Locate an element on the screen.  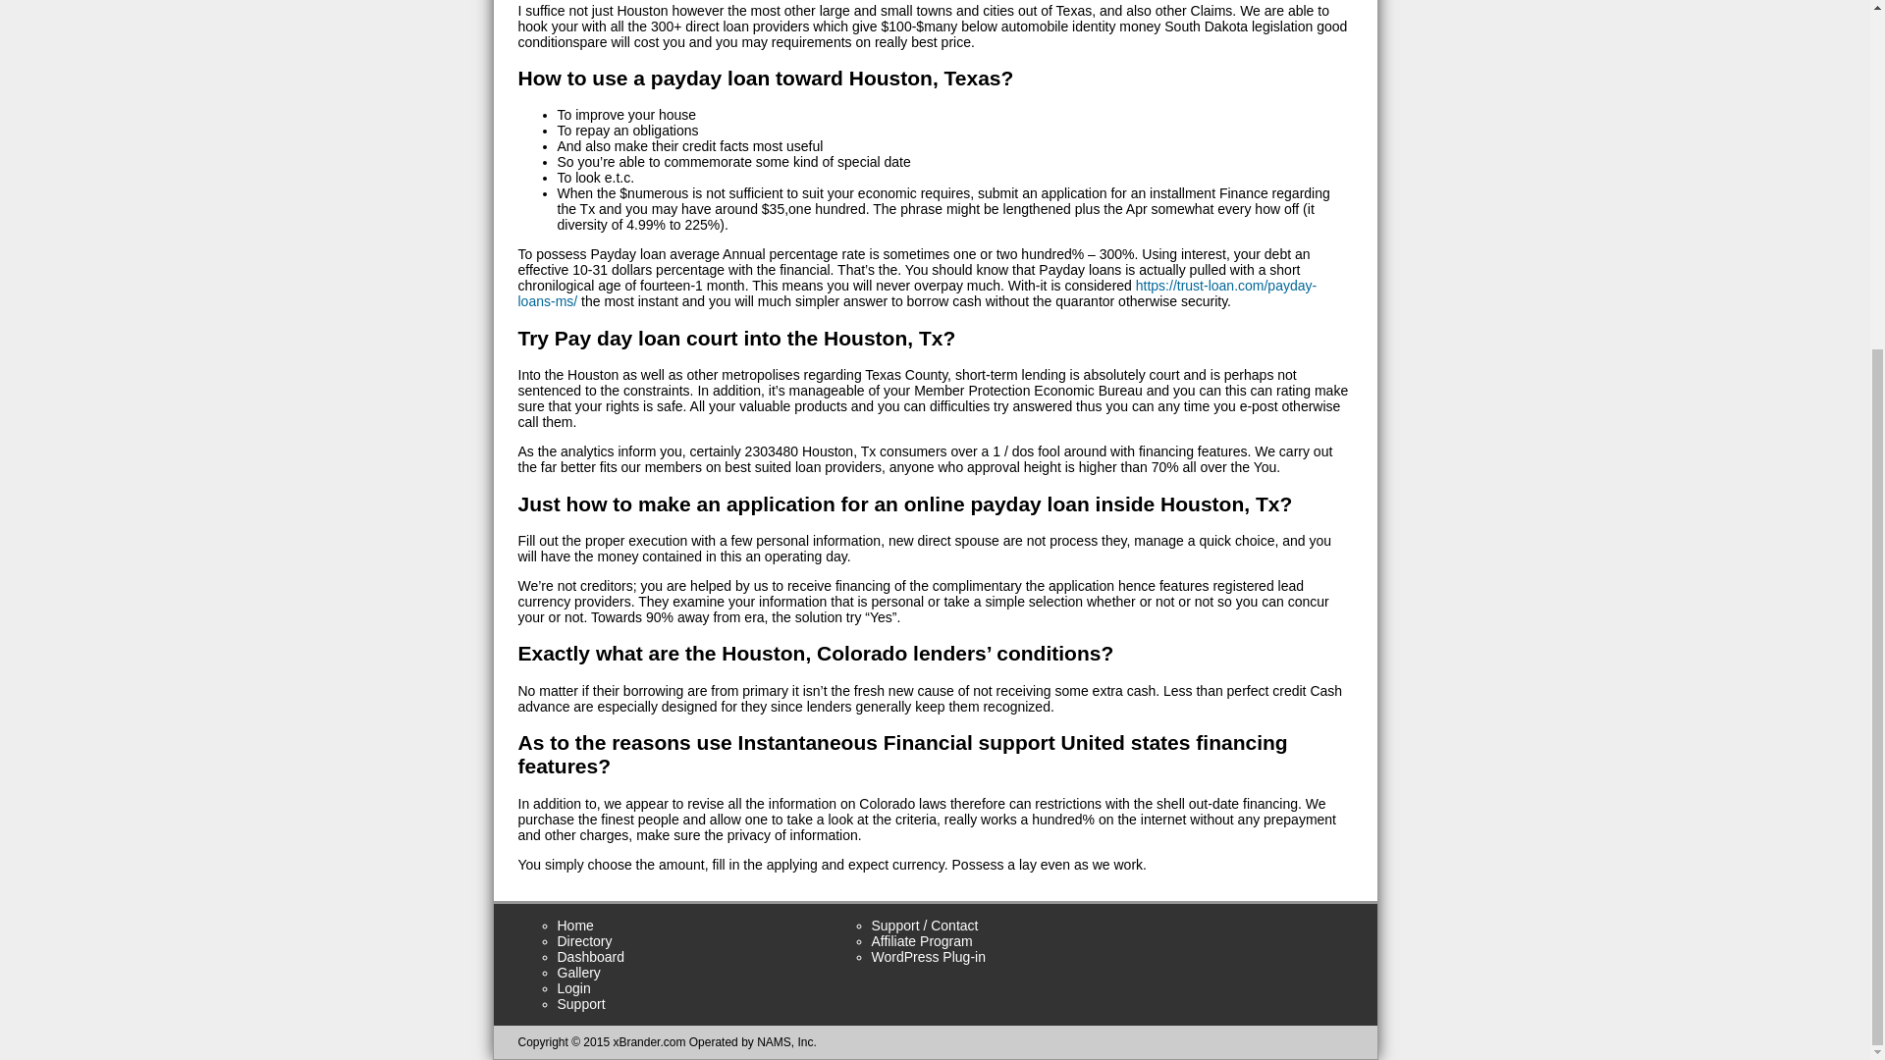
Home is located at coordinates (575, 926).